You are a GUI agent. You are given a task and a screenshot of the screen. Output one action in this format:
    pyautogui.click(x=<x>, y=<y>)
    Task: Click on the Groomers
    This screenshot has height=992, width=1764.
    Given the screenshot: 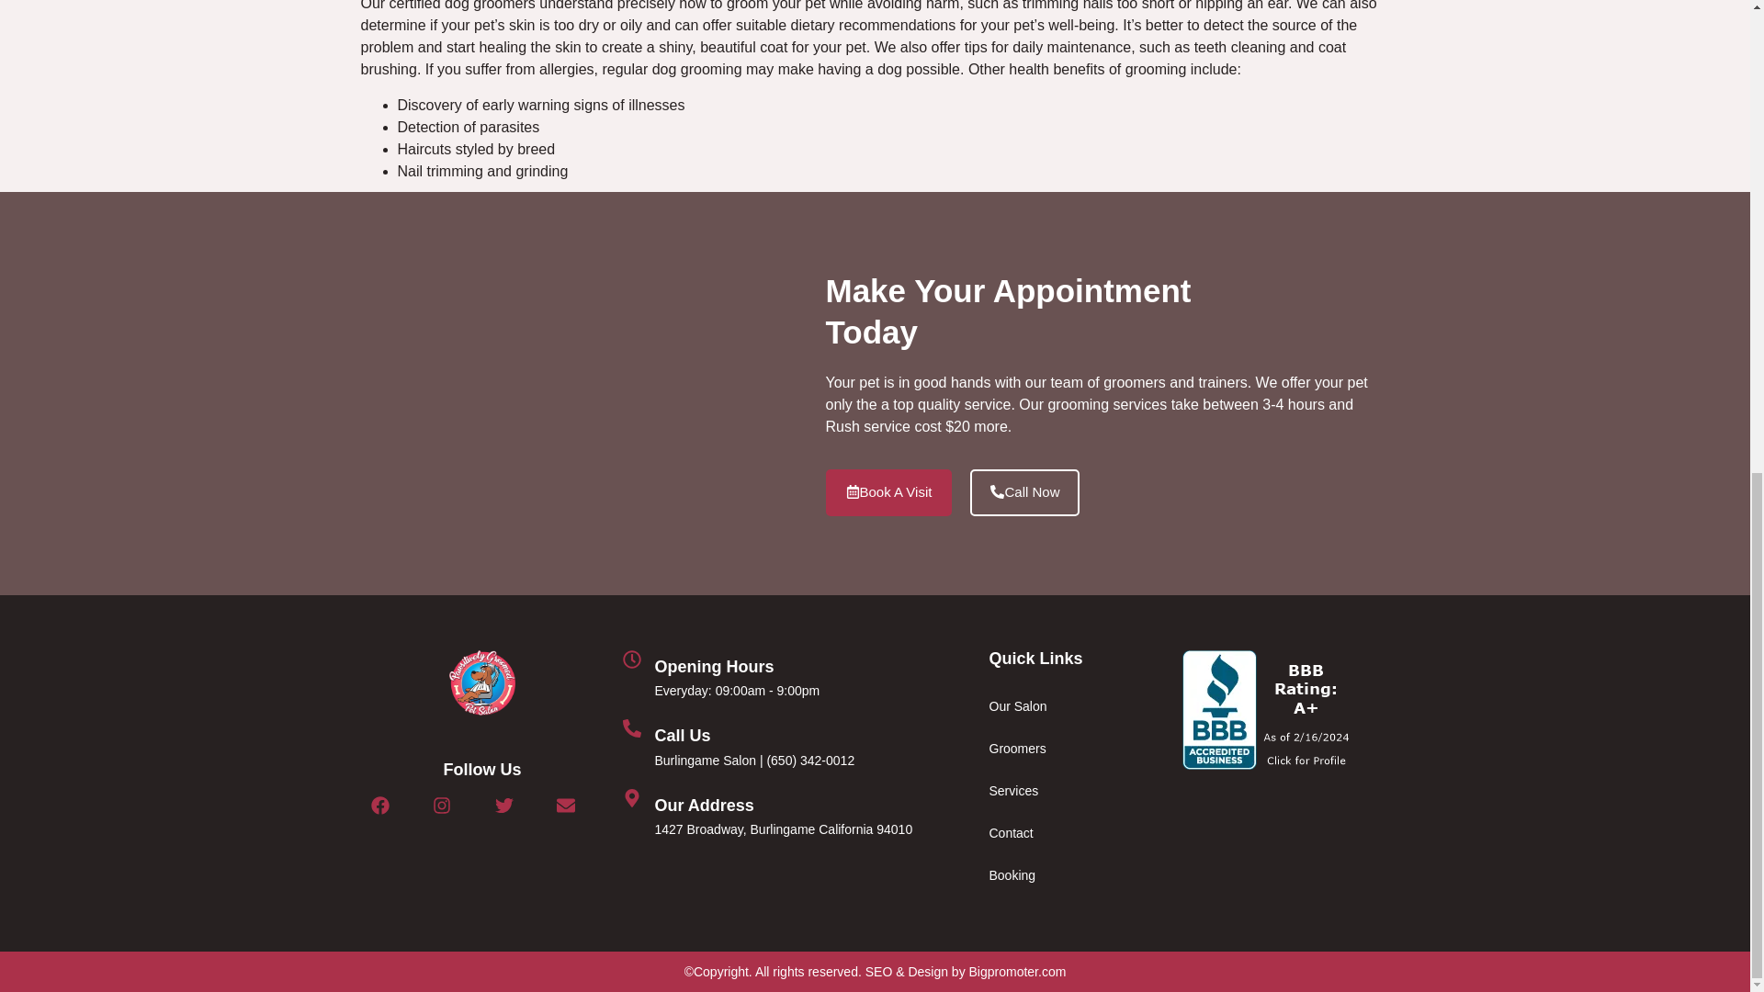 What is the action you would take?
    pyautogui.click(x=1057, y=748)
    